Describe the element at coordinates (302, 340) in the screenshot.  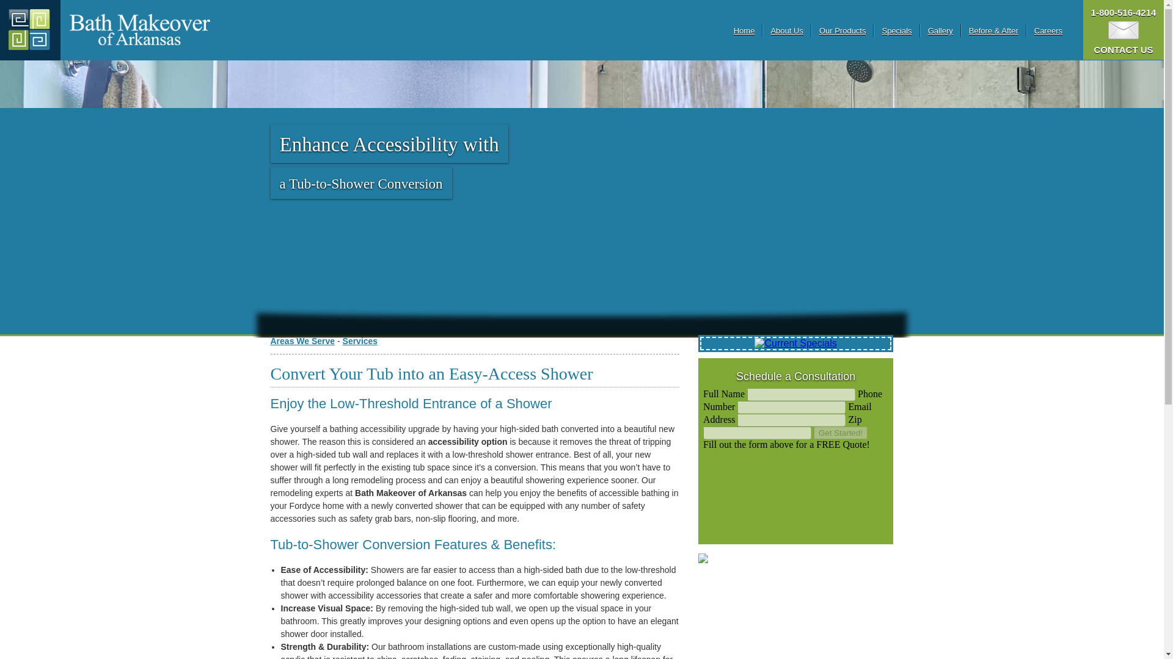
I see `Areas We Serve` at that location.